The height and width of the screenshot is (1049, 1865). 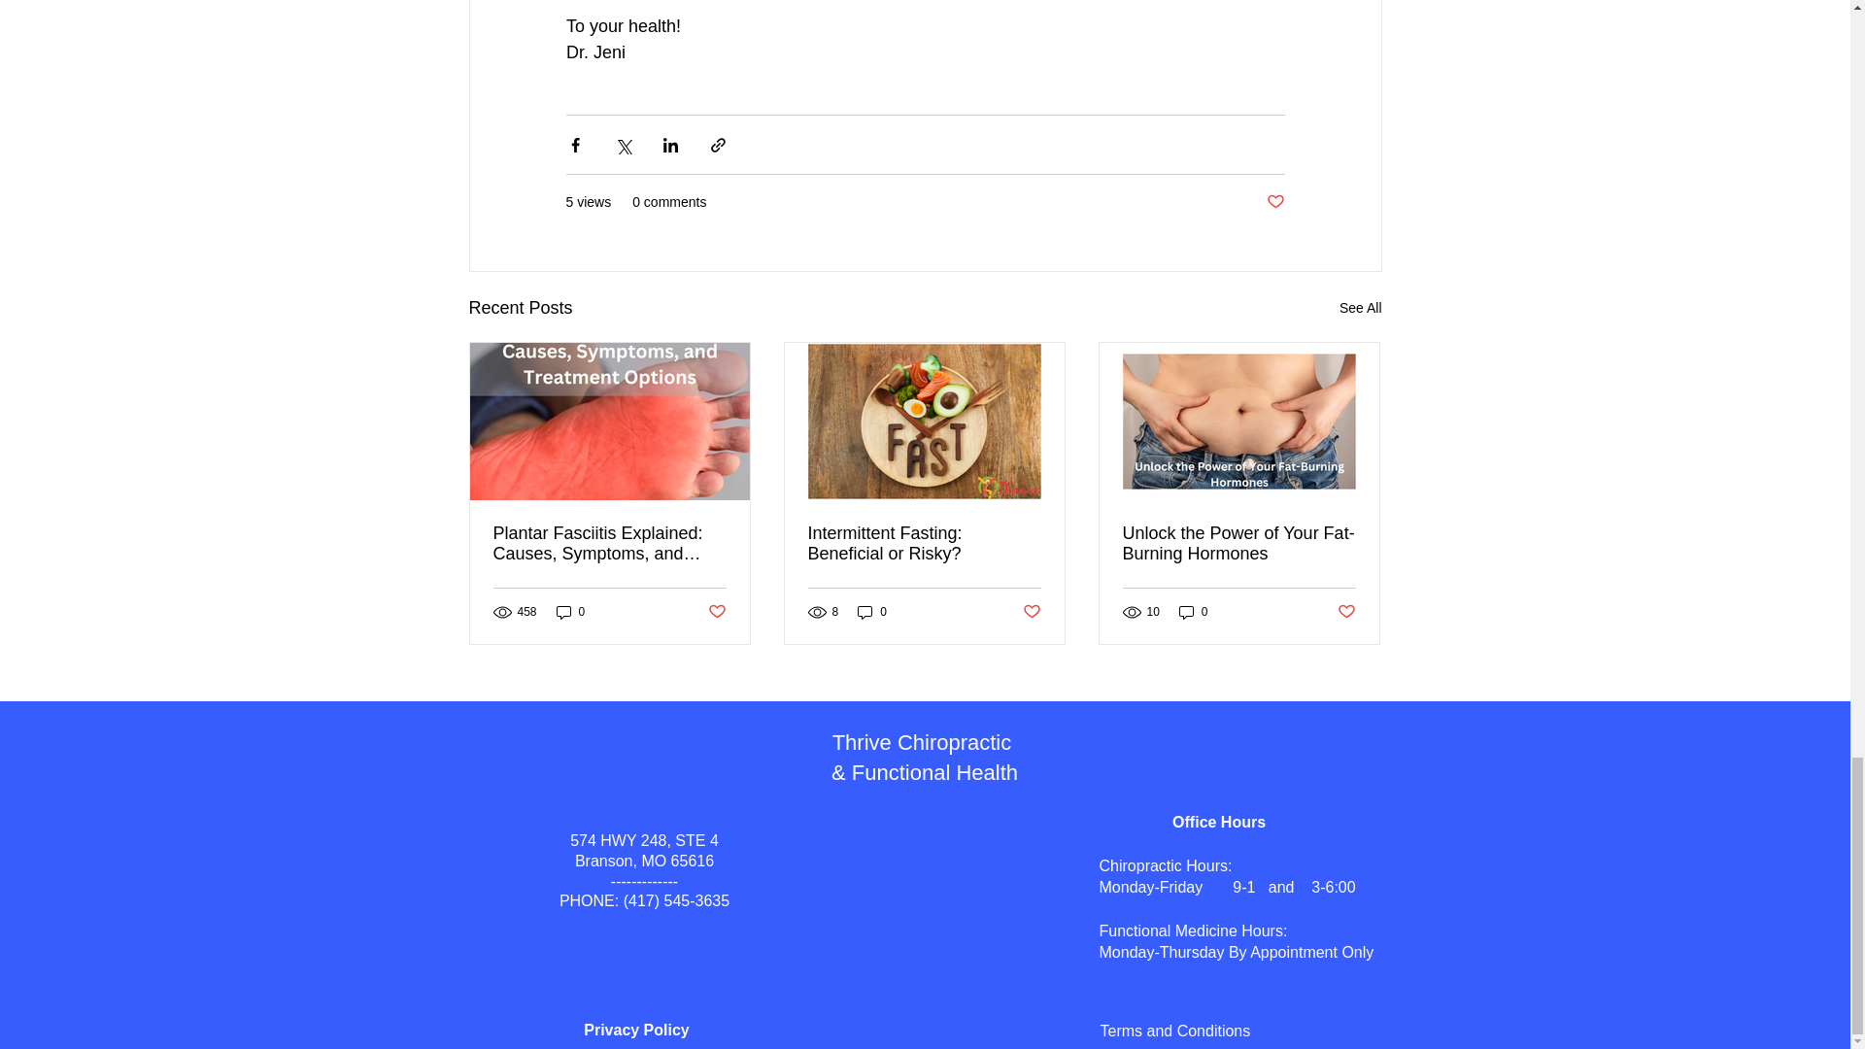 What do you see at coordinates (570, 612) in the screenshot?
I see `0` at bounding box center [570, 612].